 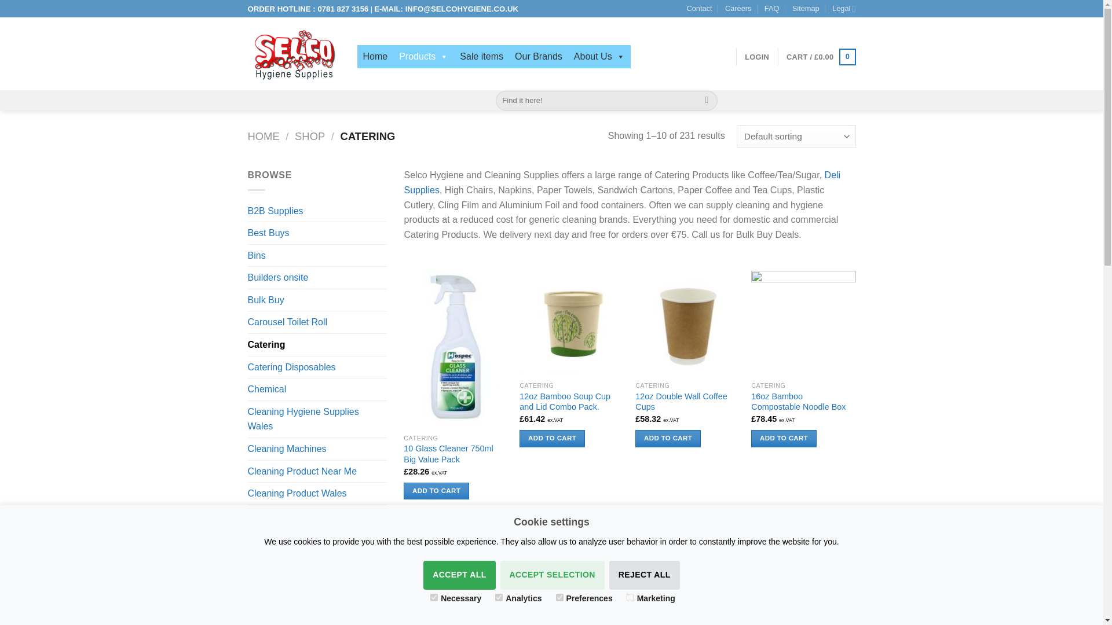 I want to click on Home, so click(x=375, y=56).